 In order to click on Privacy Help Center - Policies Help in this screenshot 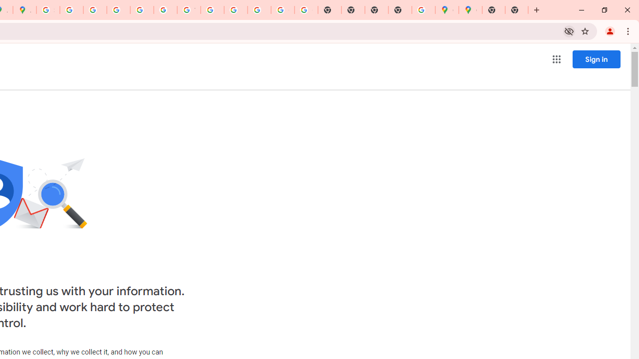, I will do `click(118, 10)`.